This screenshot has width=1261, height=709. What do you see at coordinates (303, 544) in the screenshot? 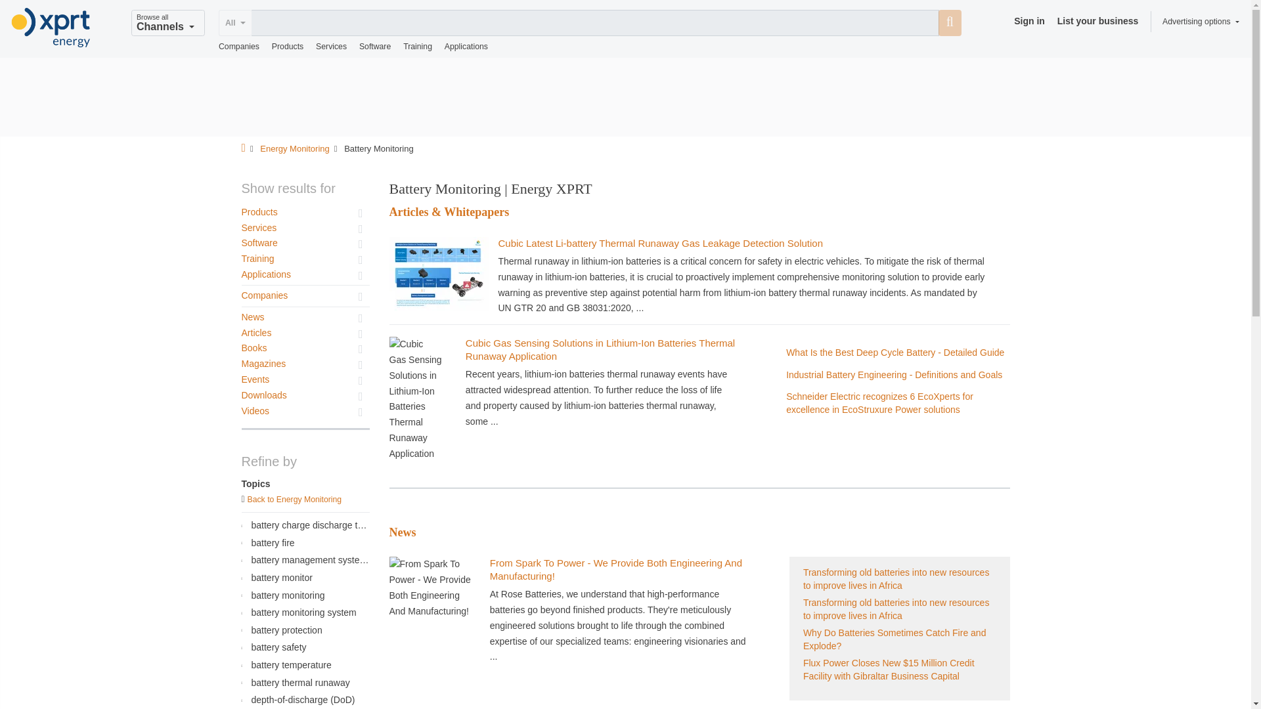
I see `battery fire` at bounding box center [303, 544].